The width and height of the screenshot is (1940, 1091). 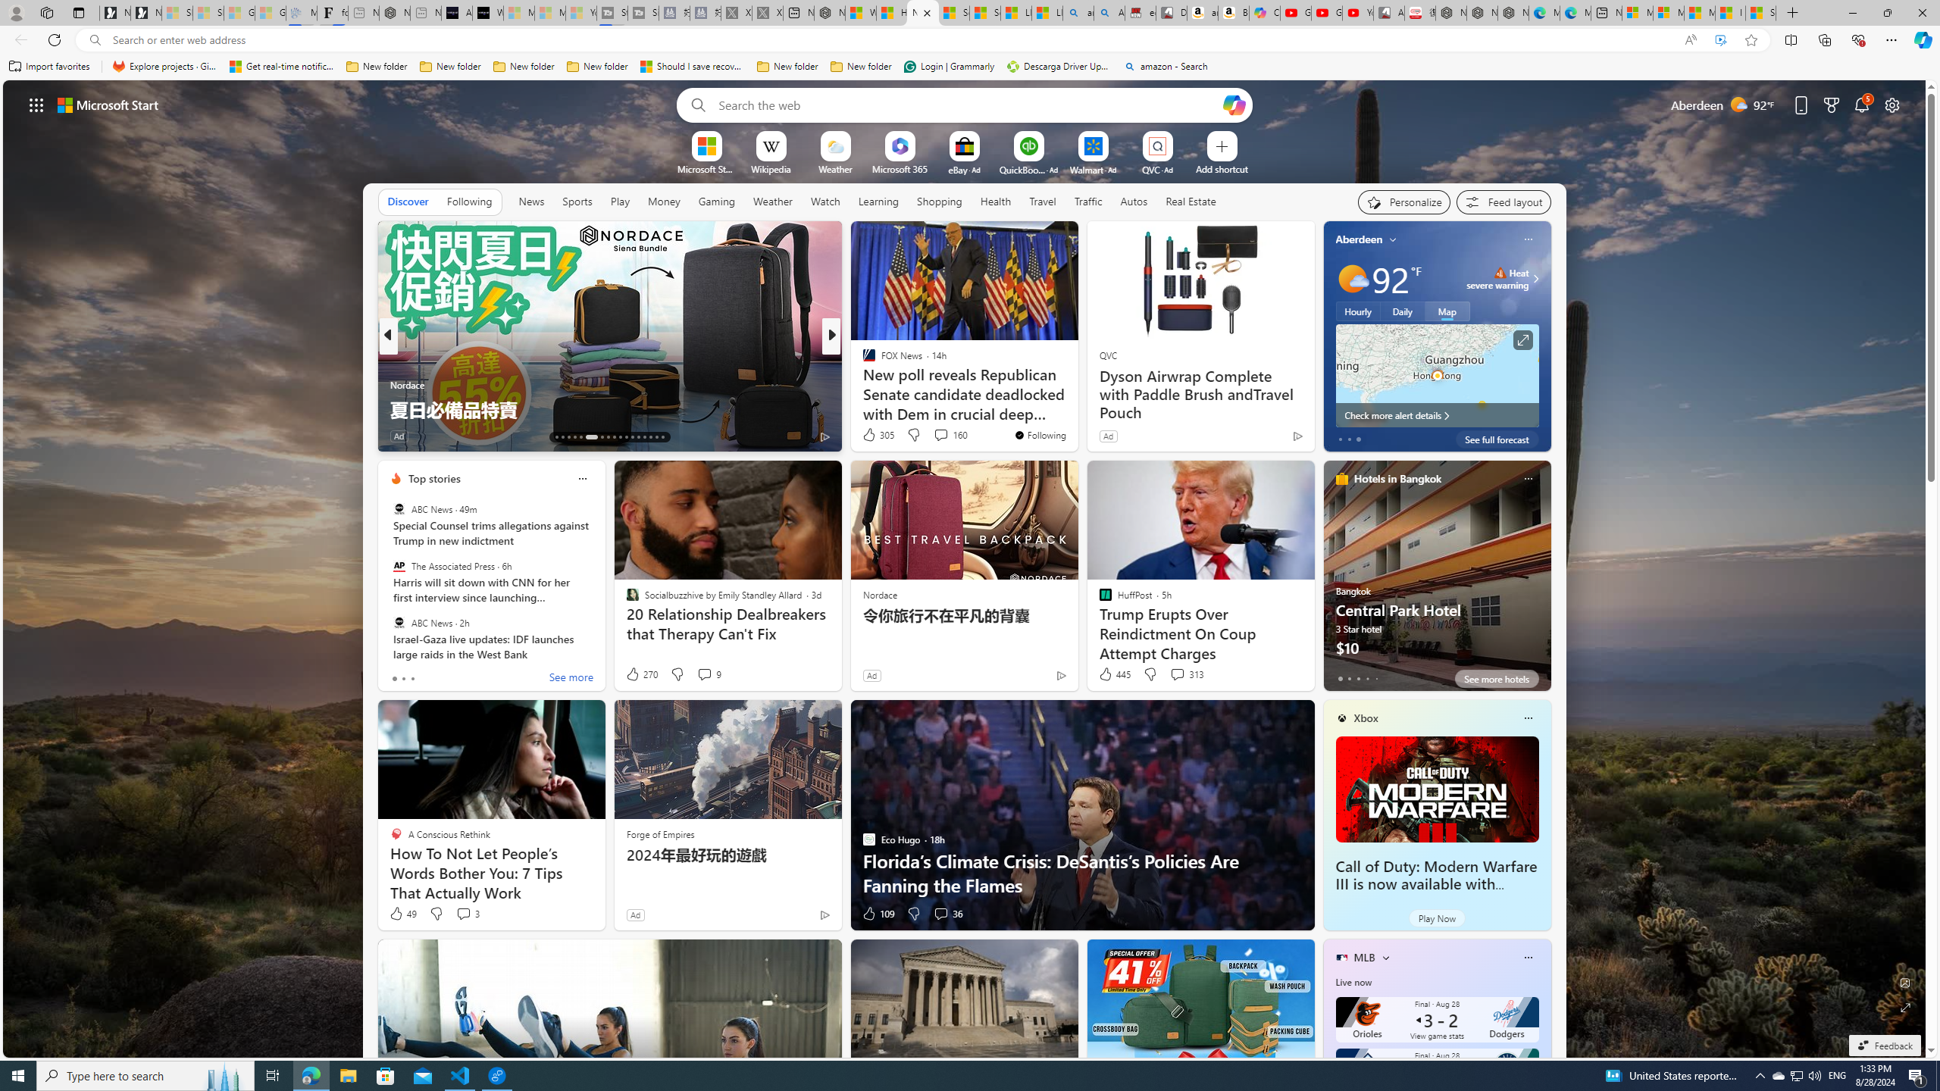 What do you see at coordinates (913, 914) in the screenshot?
I see `Dislike` at bounding box center [913, 914].